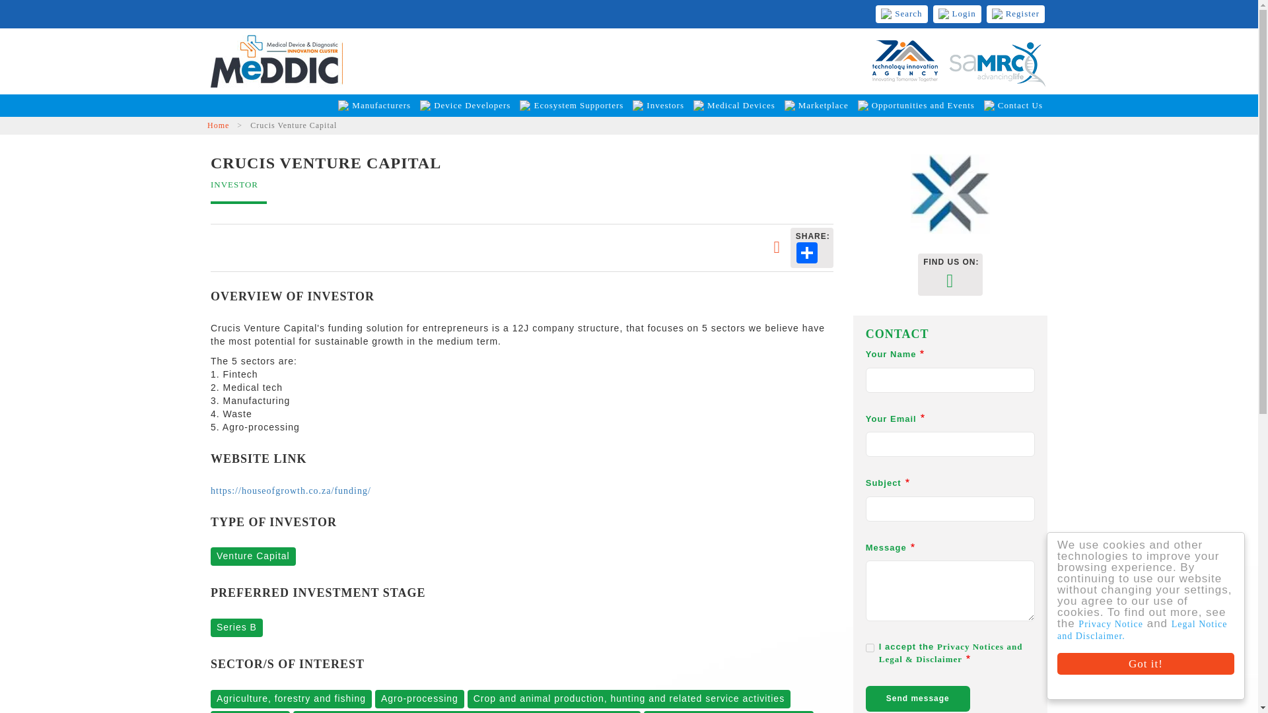  Describe the element at coordinates (374, 106) in the screenshot. I see `Manufacturers` at that location.